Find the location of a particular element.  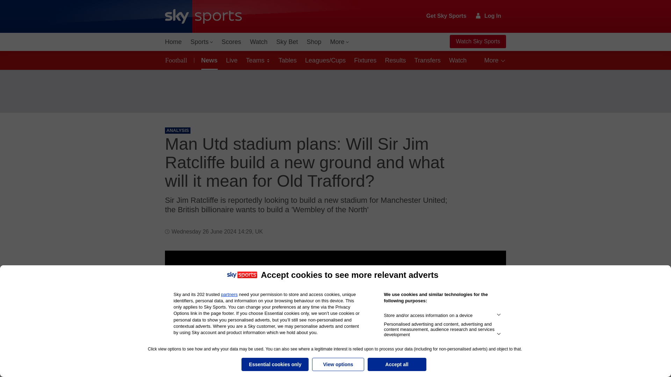

Sports is located at coordinates (201, 42).